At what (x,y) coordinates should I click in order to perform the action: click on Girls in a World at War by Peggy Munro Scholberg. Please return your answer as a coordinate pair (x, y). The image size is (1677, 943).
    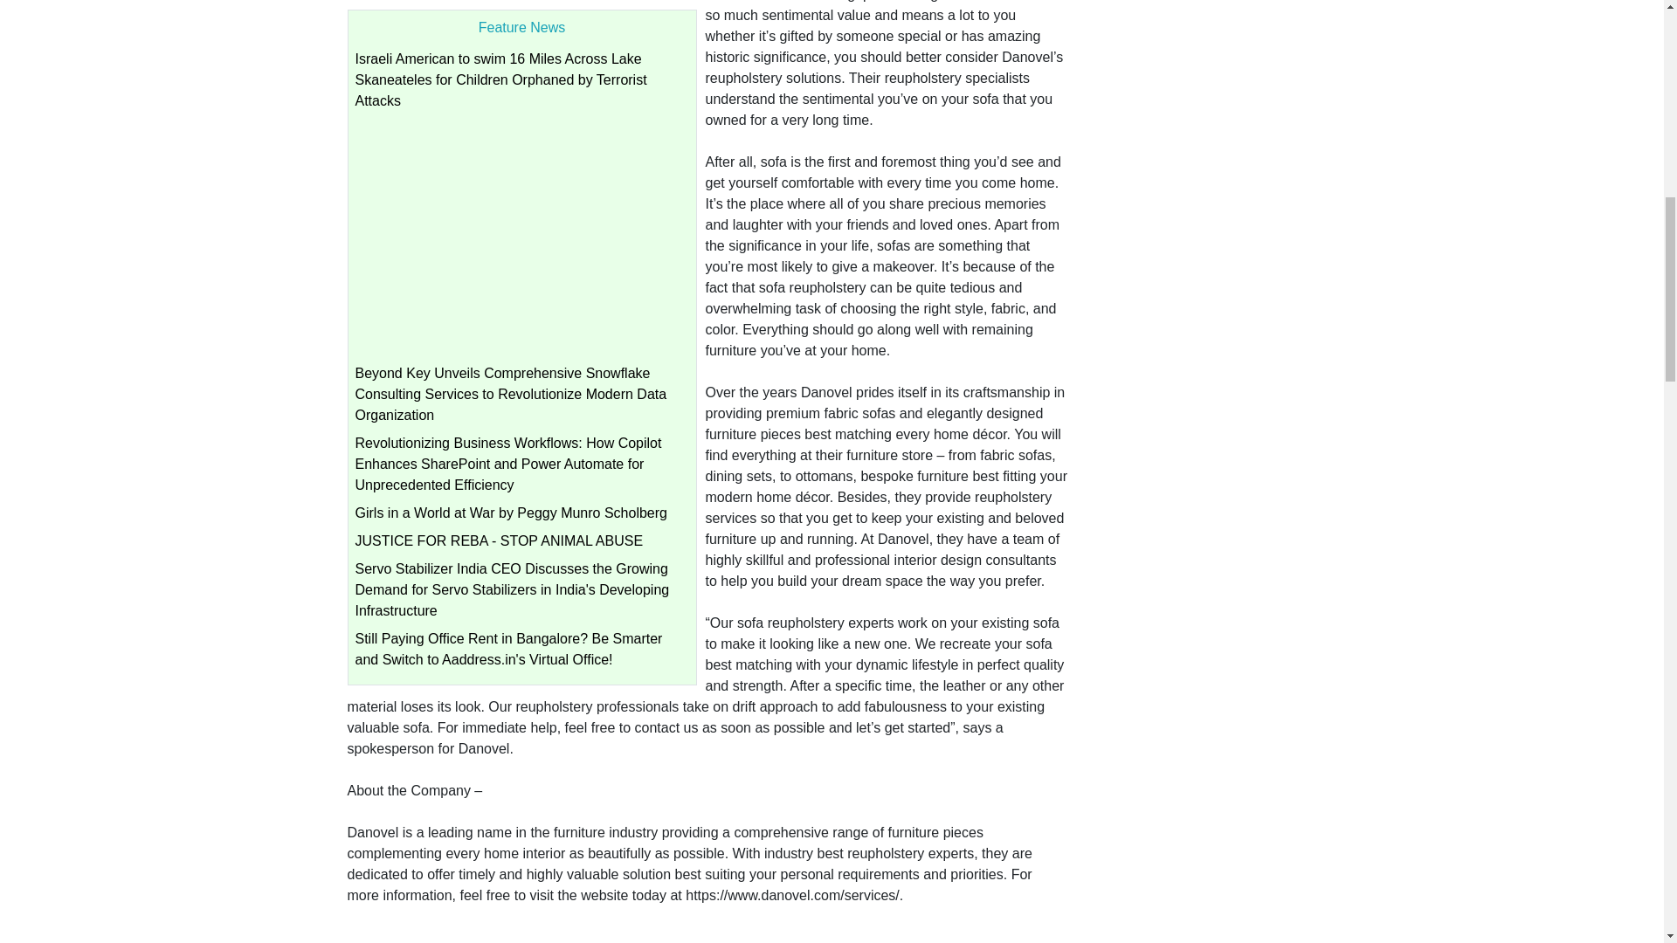
    Looking at the image, I should click on (510, 513).